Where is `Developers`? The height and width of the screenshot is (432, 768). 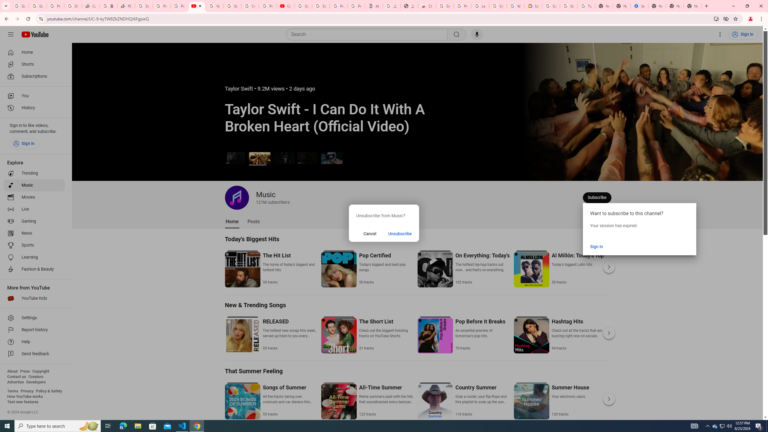 Developers is located at coordinates (36, 382).